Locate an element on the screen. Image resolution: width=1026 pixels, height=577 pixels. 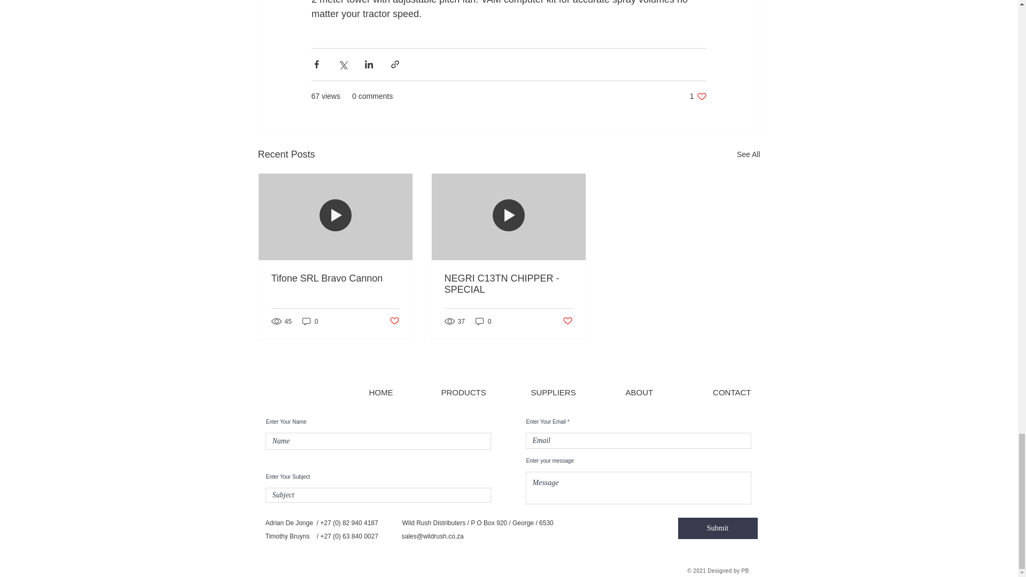
Post not marked as liked is located at coordinates (568, 321).